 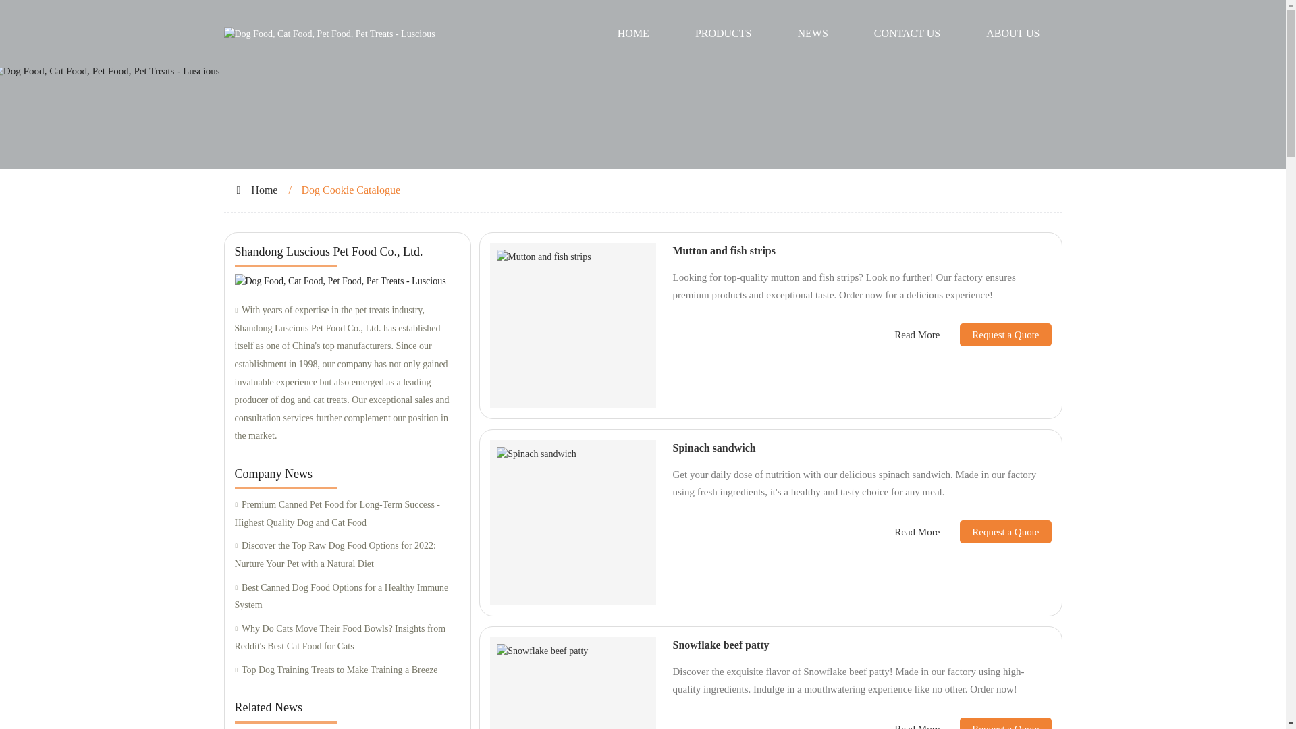 I want to click on Home, so click(x=264, y=190).